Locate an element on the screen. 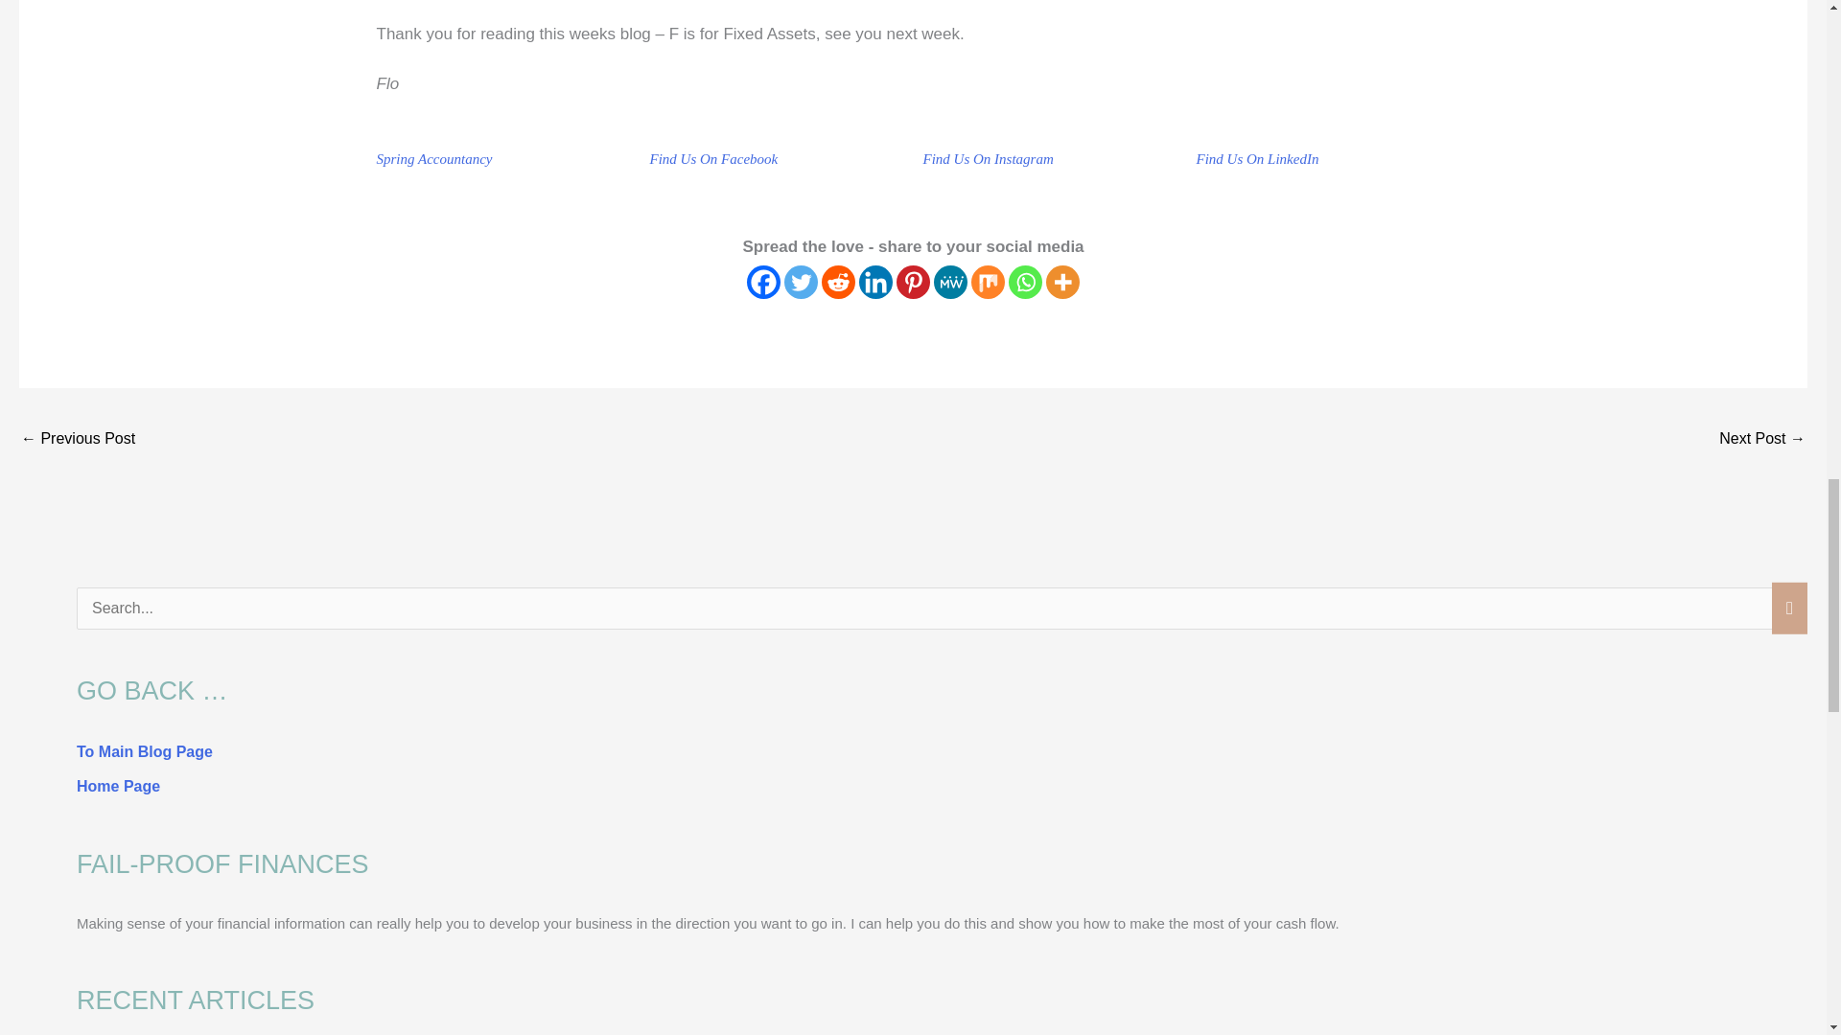 The height and width of the screenshot is (1035, 1841). MeWe is located at coordinates (950, 282).